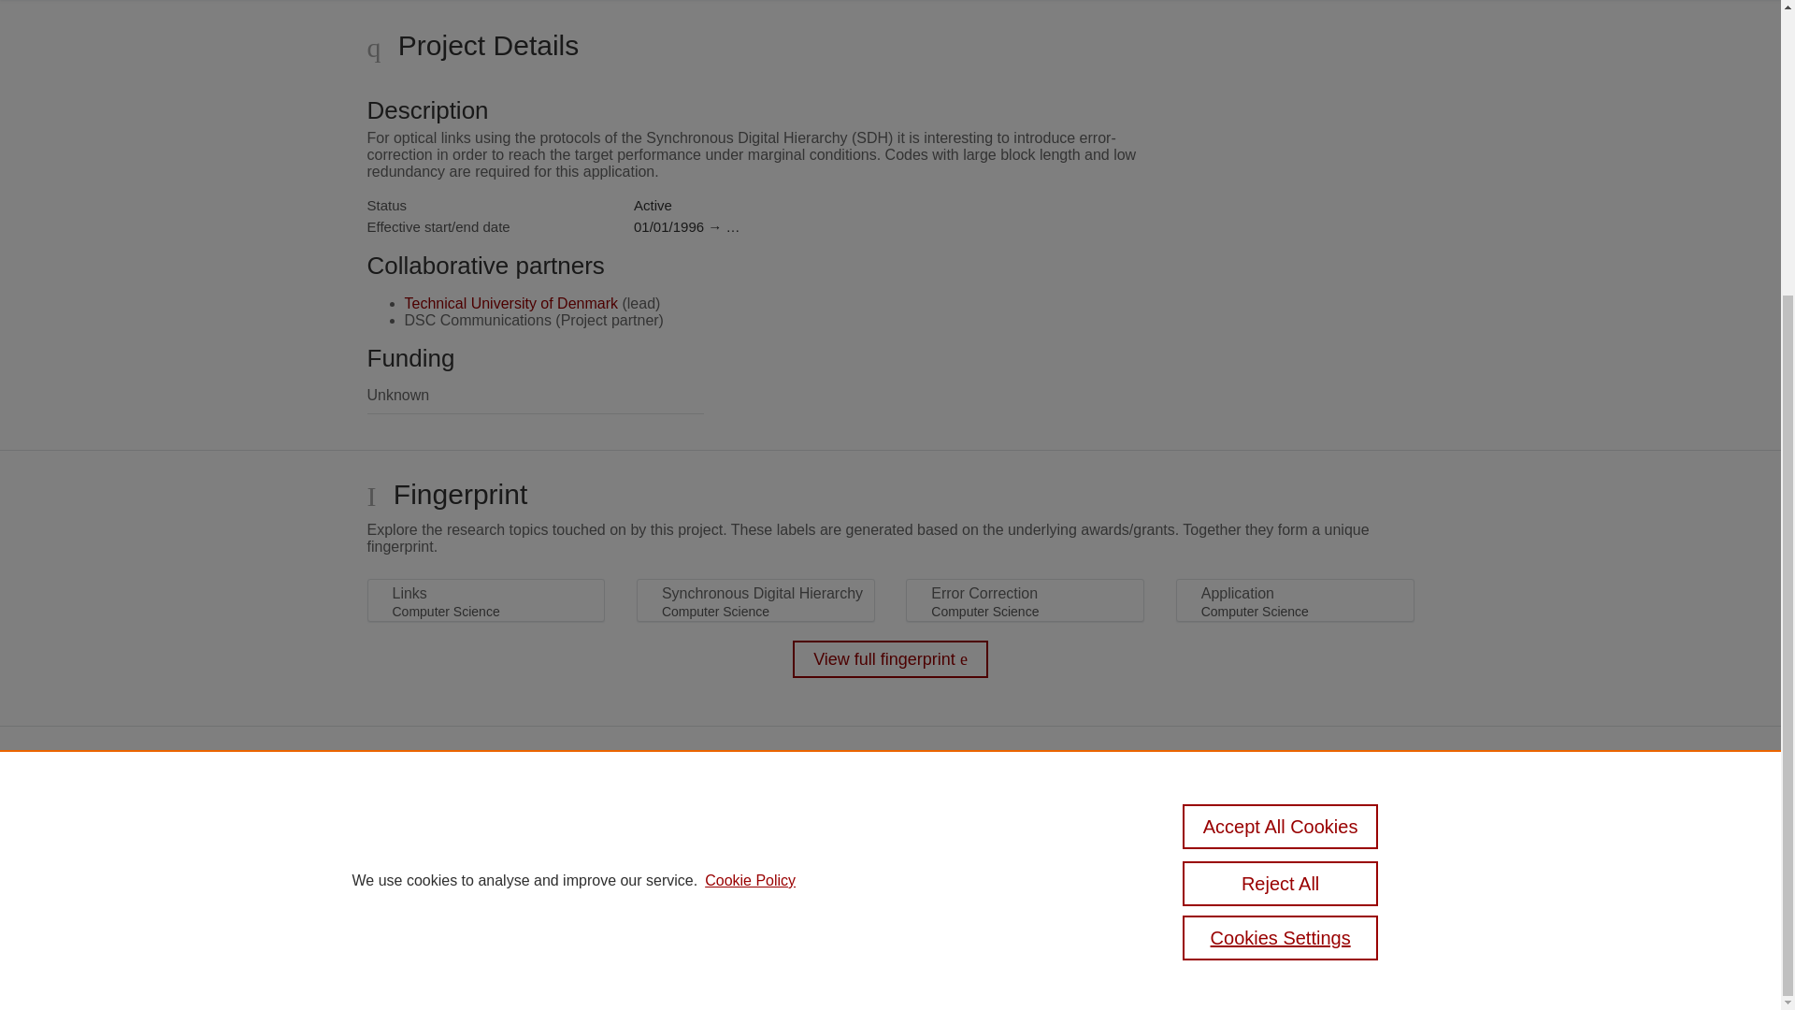 This screenshot has width=1795, height=1010. What do you see at coordinates (510, 303) in the screenshot?
I see `Technical University of Denmark` at bounding box center [510, 303].